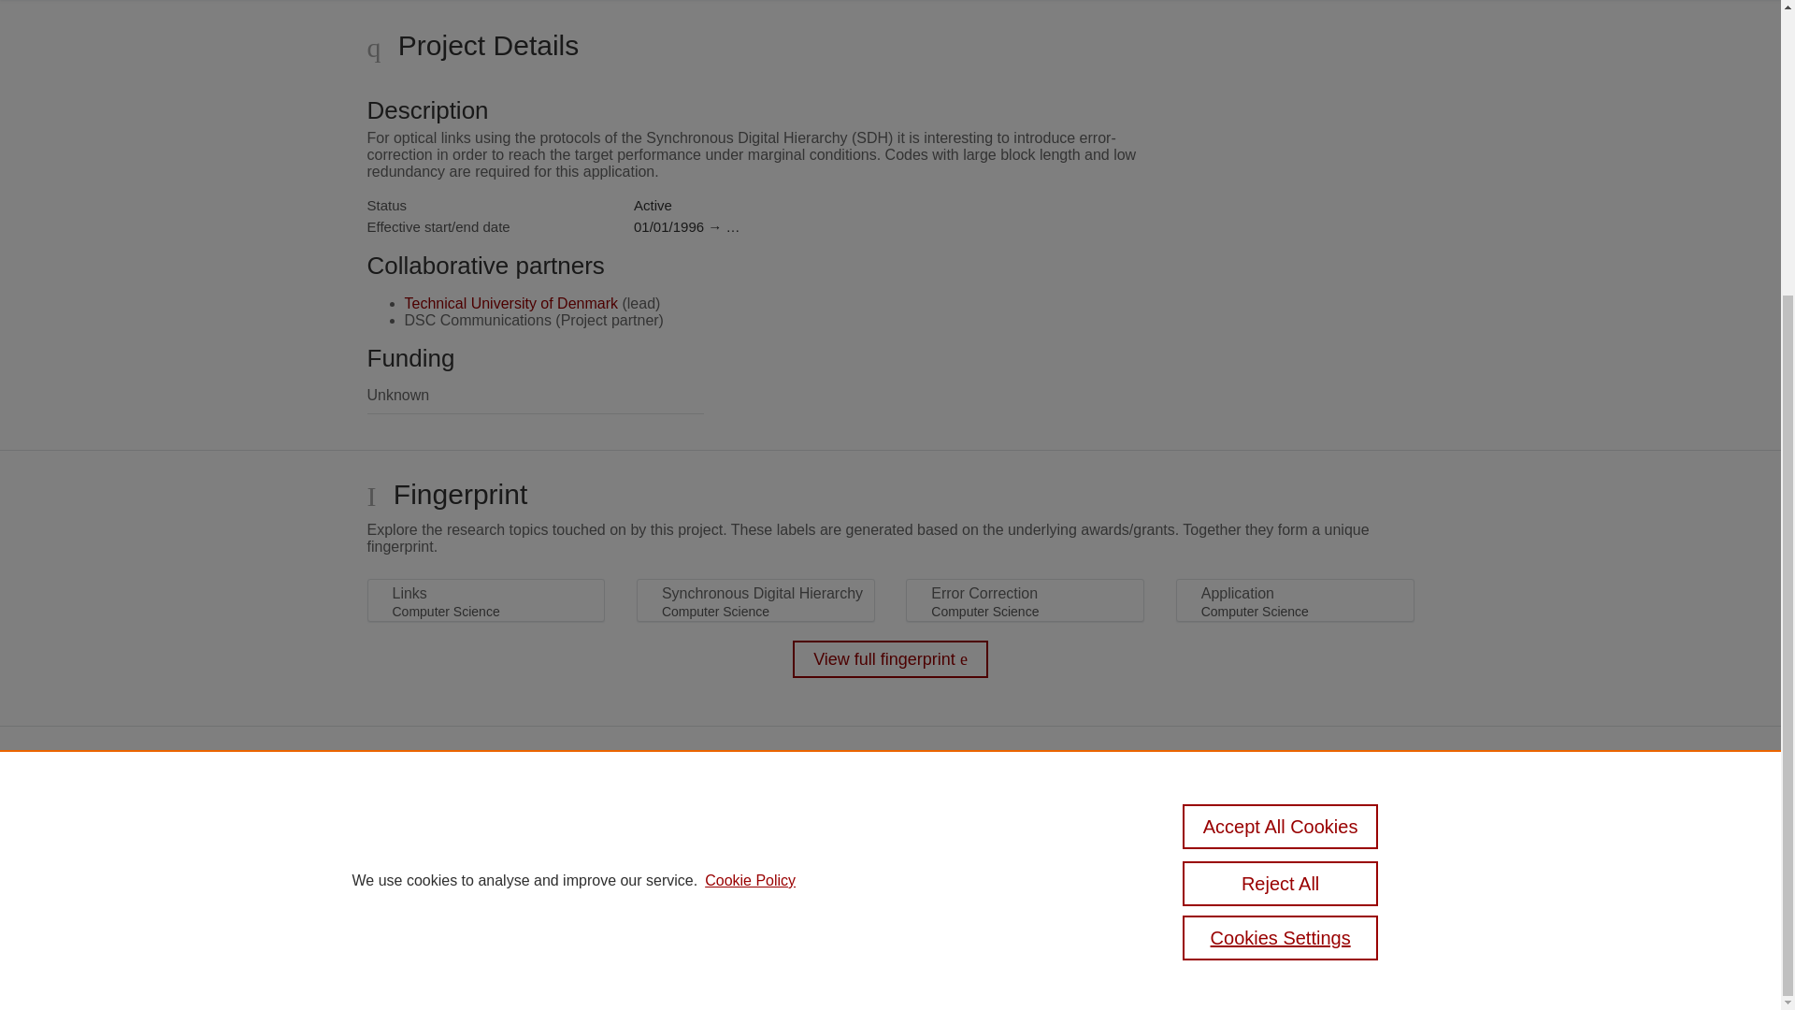 This screenshot has width=1795, height=1010. What do you see at coordinates (510, 303) in the screenshot?
I see `Technical University of Denmark` at bounding box center [510, 303].